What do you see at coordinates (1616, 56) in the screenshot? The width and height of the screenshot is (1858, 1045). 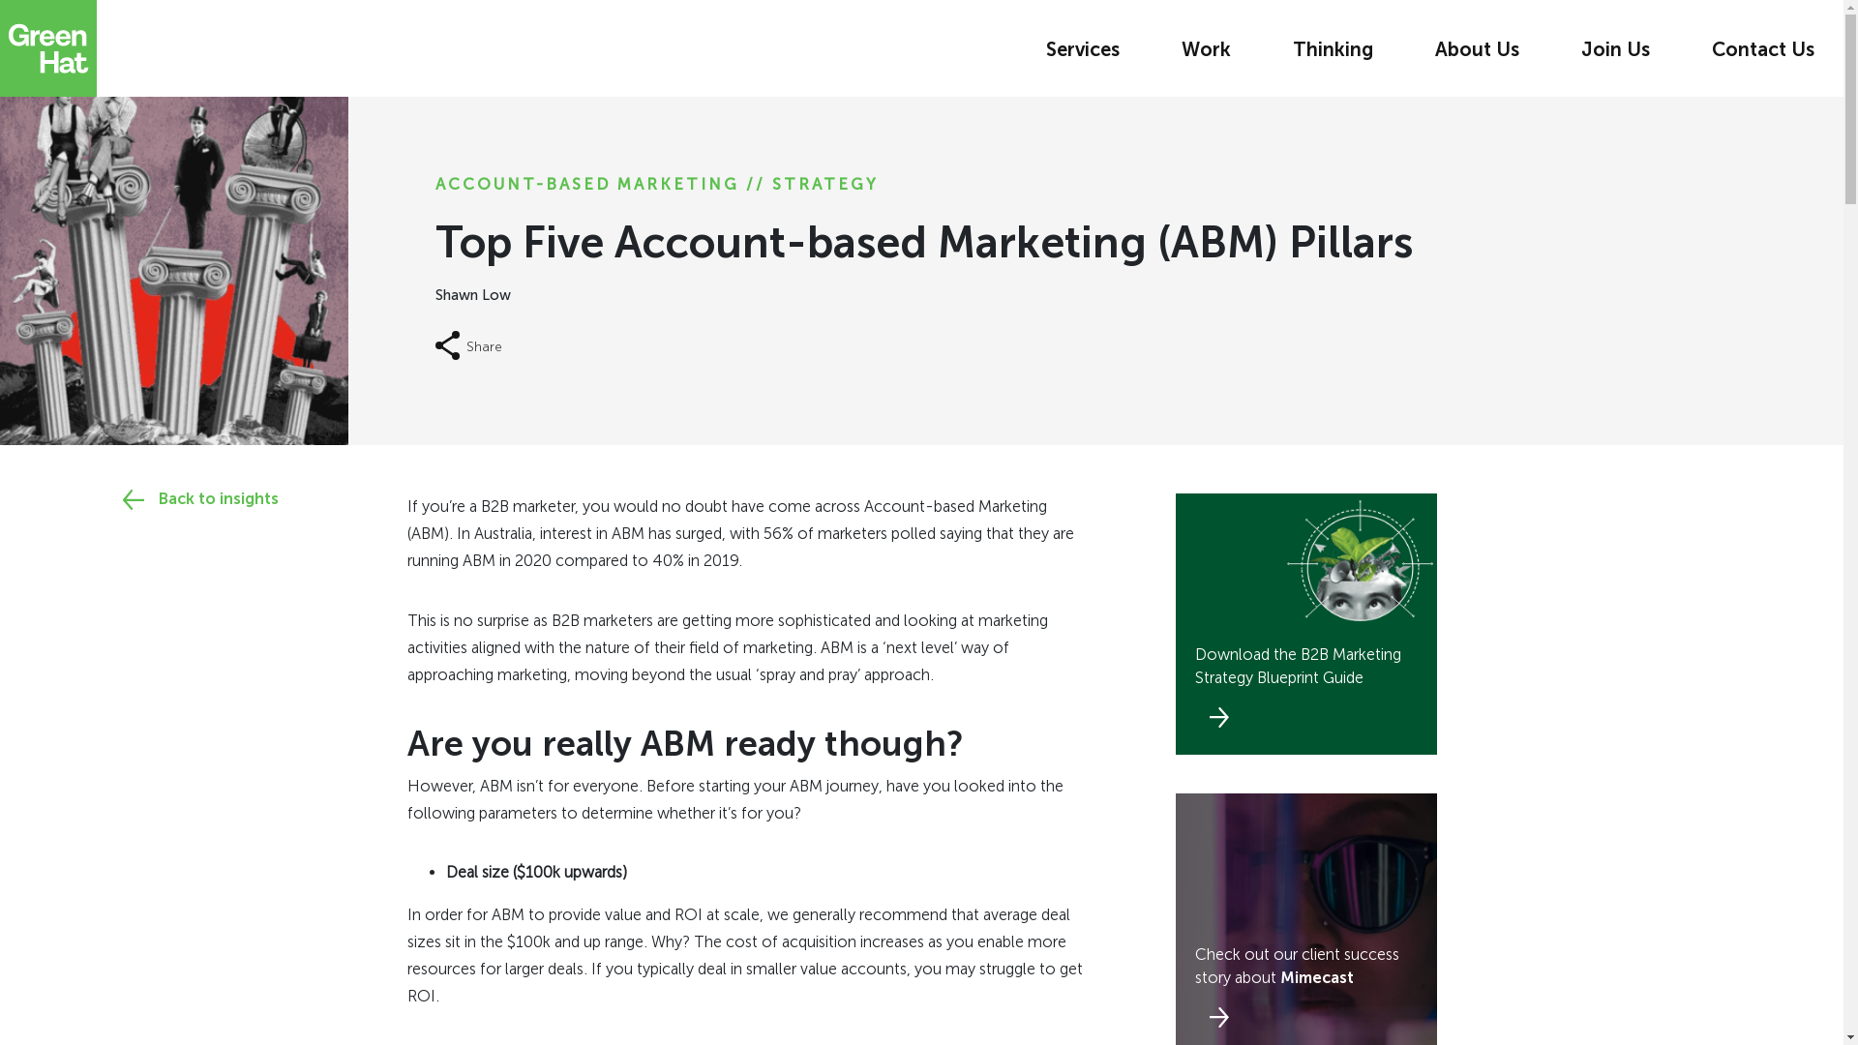 I see `Join Us` at bounding box center [1616, 56].